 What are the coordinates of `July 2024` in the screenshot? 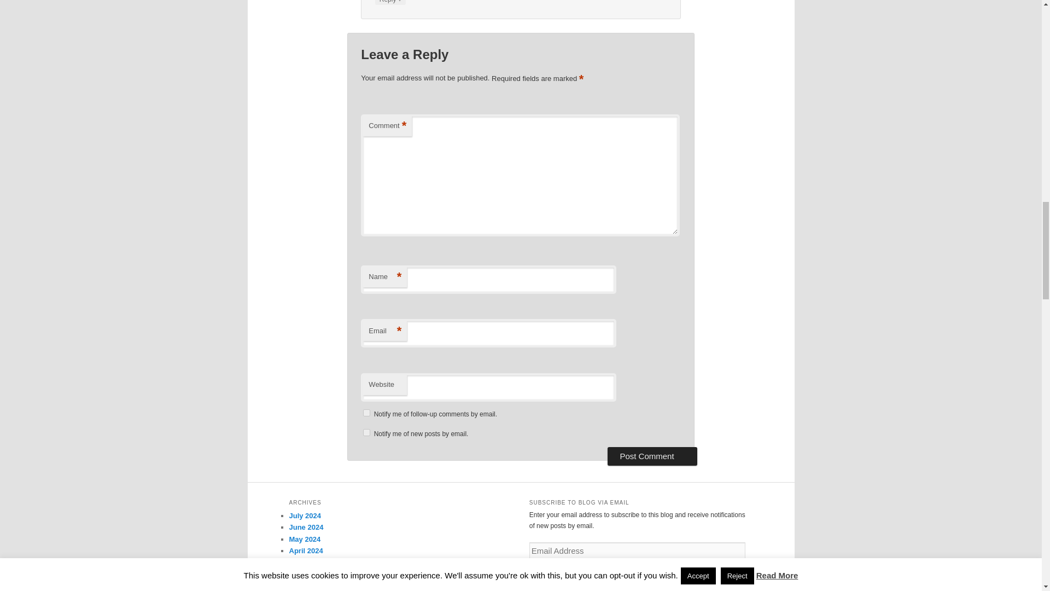 It's located at (305, 515).